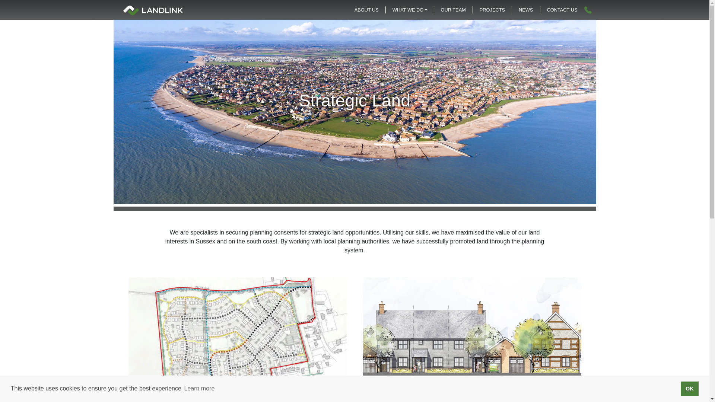 This screenshot has width=715, height=402. What do you see at coordinates (366, 10) in the screenshot?
I see `About us` at bounding box center [366, 10].